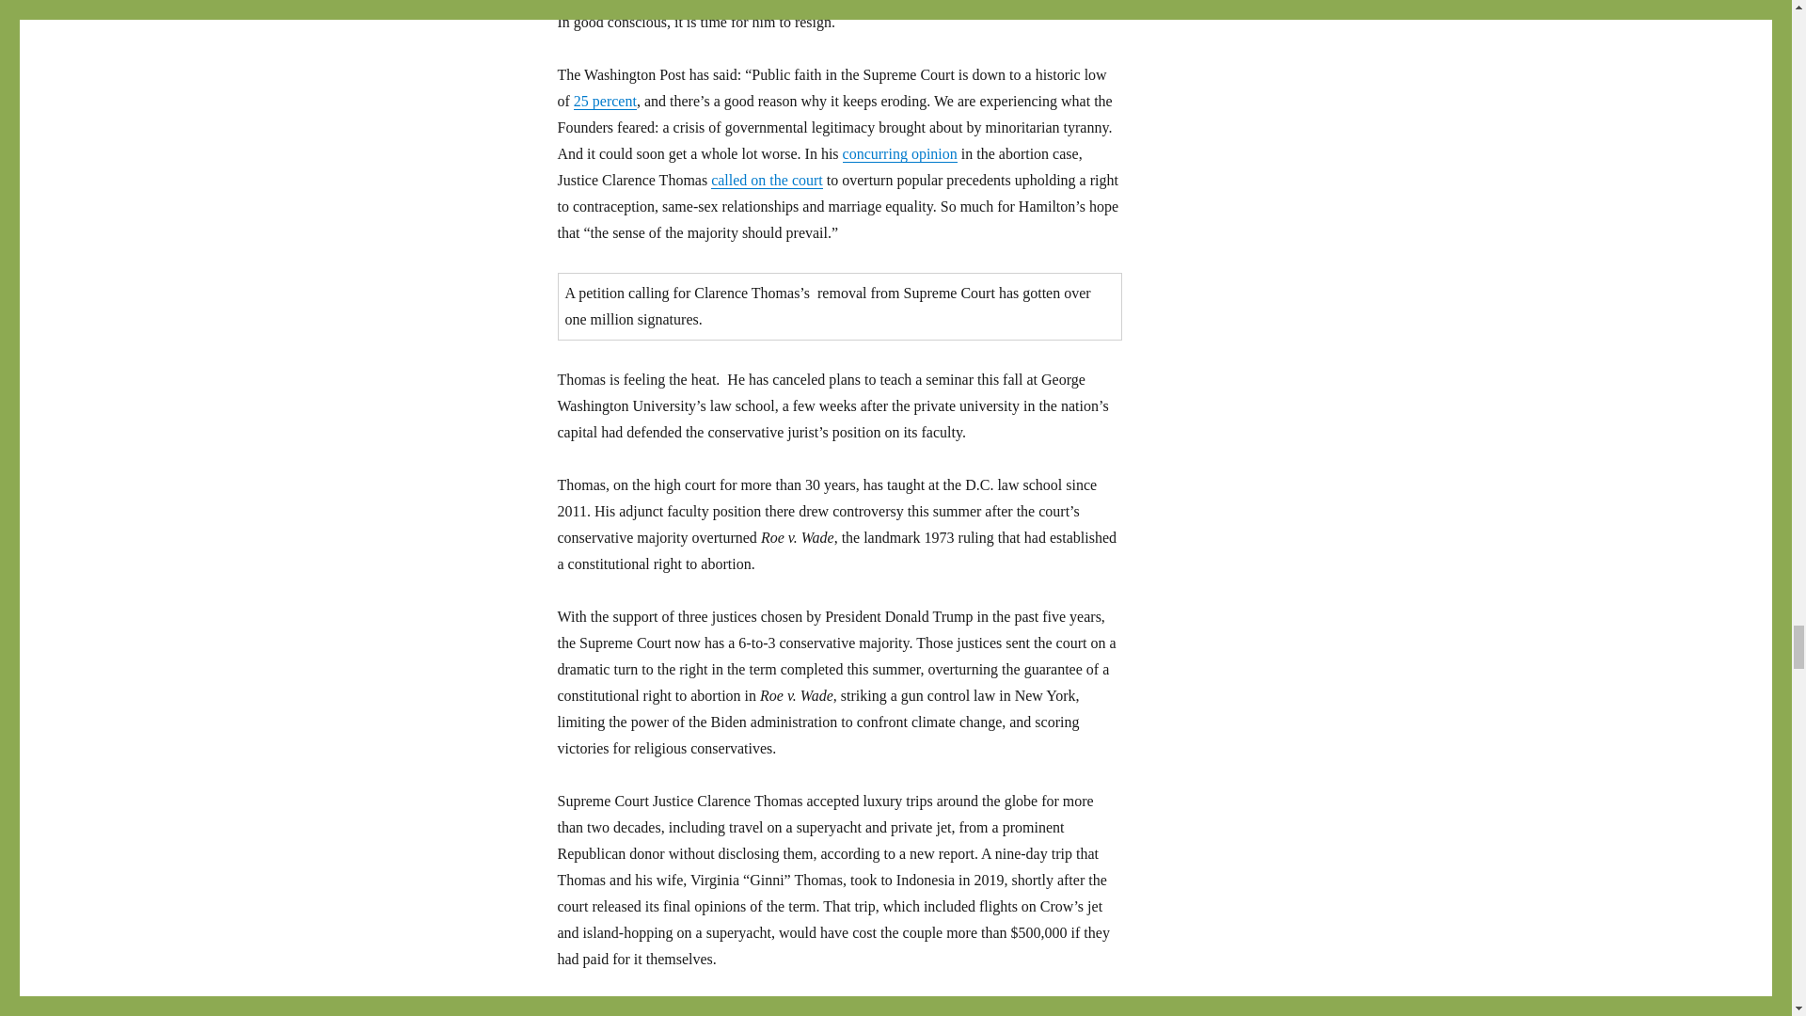  I want to click on concurring opinion, so click(899, 153).